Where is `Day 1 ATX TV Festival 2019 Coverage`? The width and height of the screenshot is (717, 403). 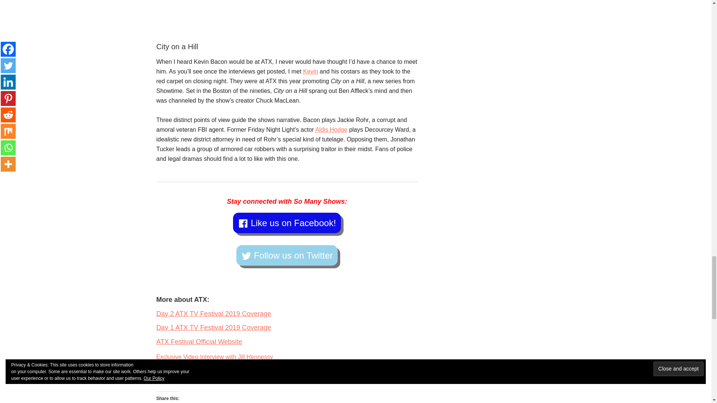
Day 1 ATX TV Festival 2019 Coverage is located at coordinates (214, 328).